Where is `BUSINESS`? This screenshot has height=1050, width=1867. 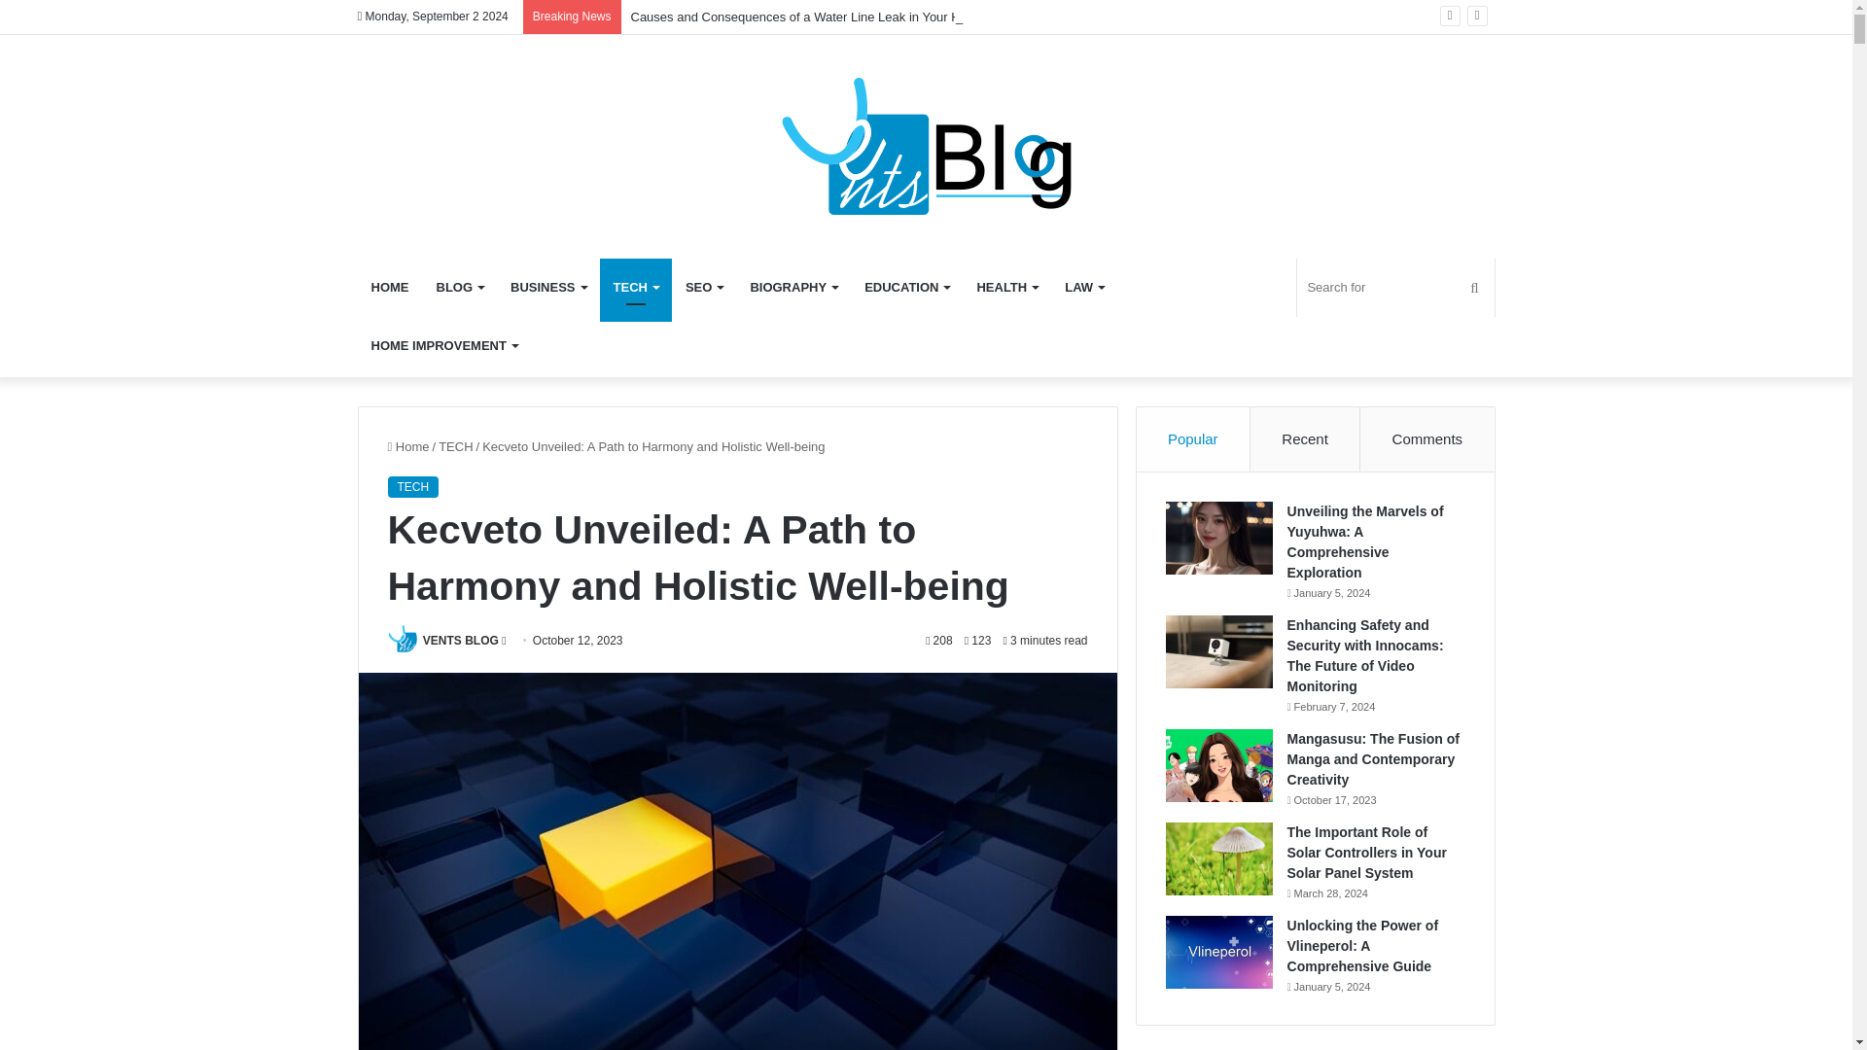
BUSINESS is located at coordinates (547, 288).